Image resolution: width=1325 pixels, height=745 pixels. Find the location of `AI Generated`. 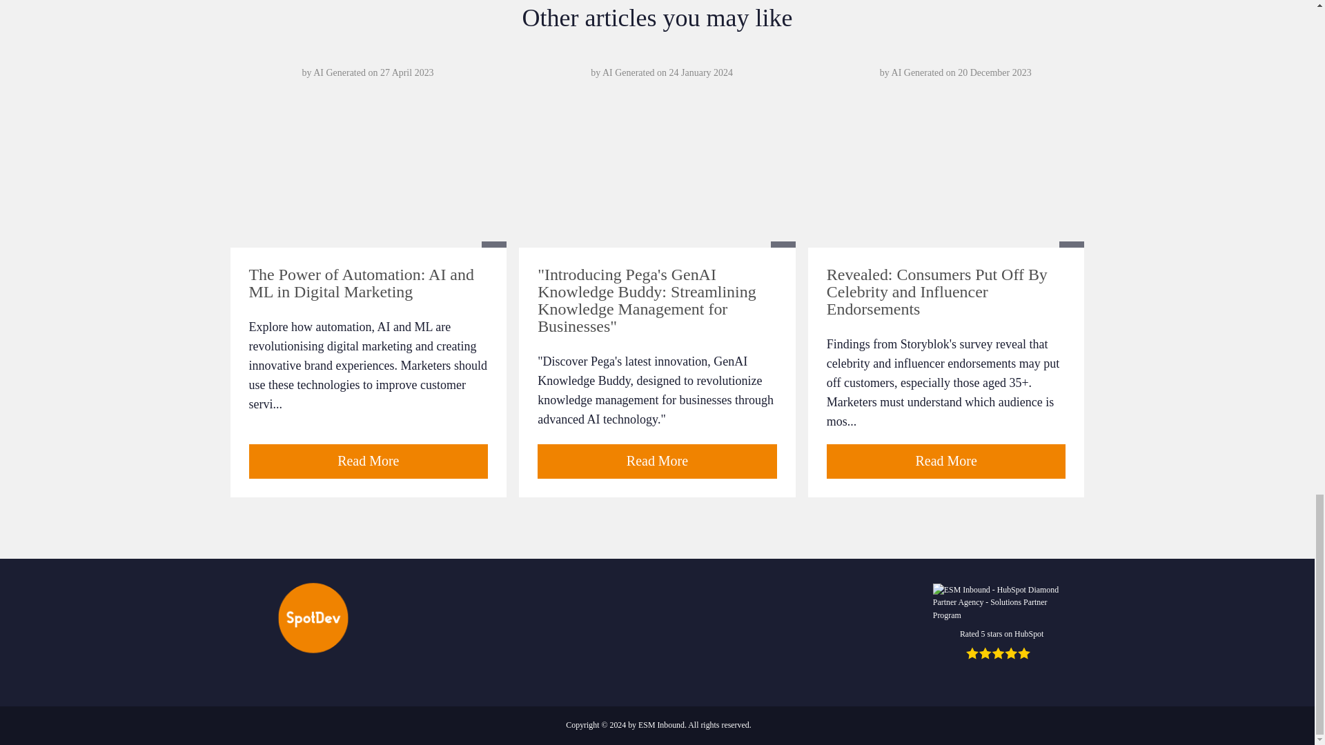

AI Generated is located at coordinates (339, 73).